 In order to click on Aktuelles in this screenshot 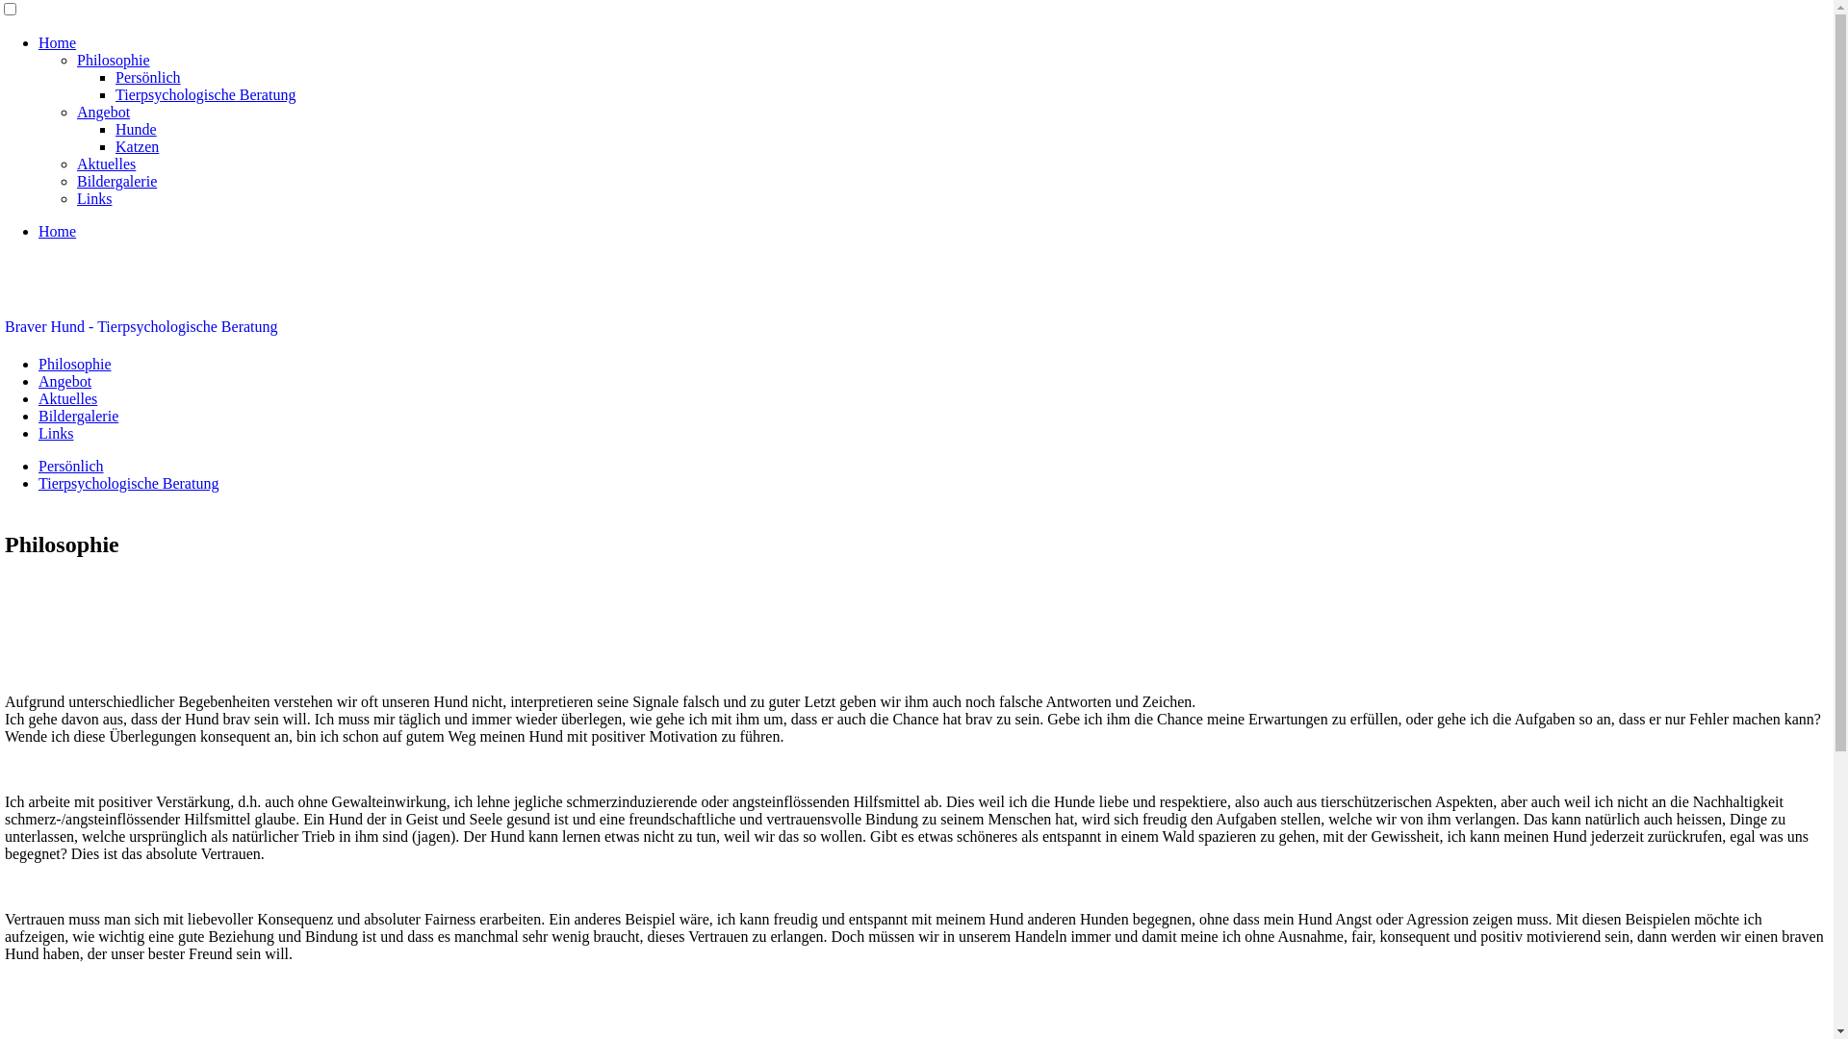, I will do `click(67, 398)`.